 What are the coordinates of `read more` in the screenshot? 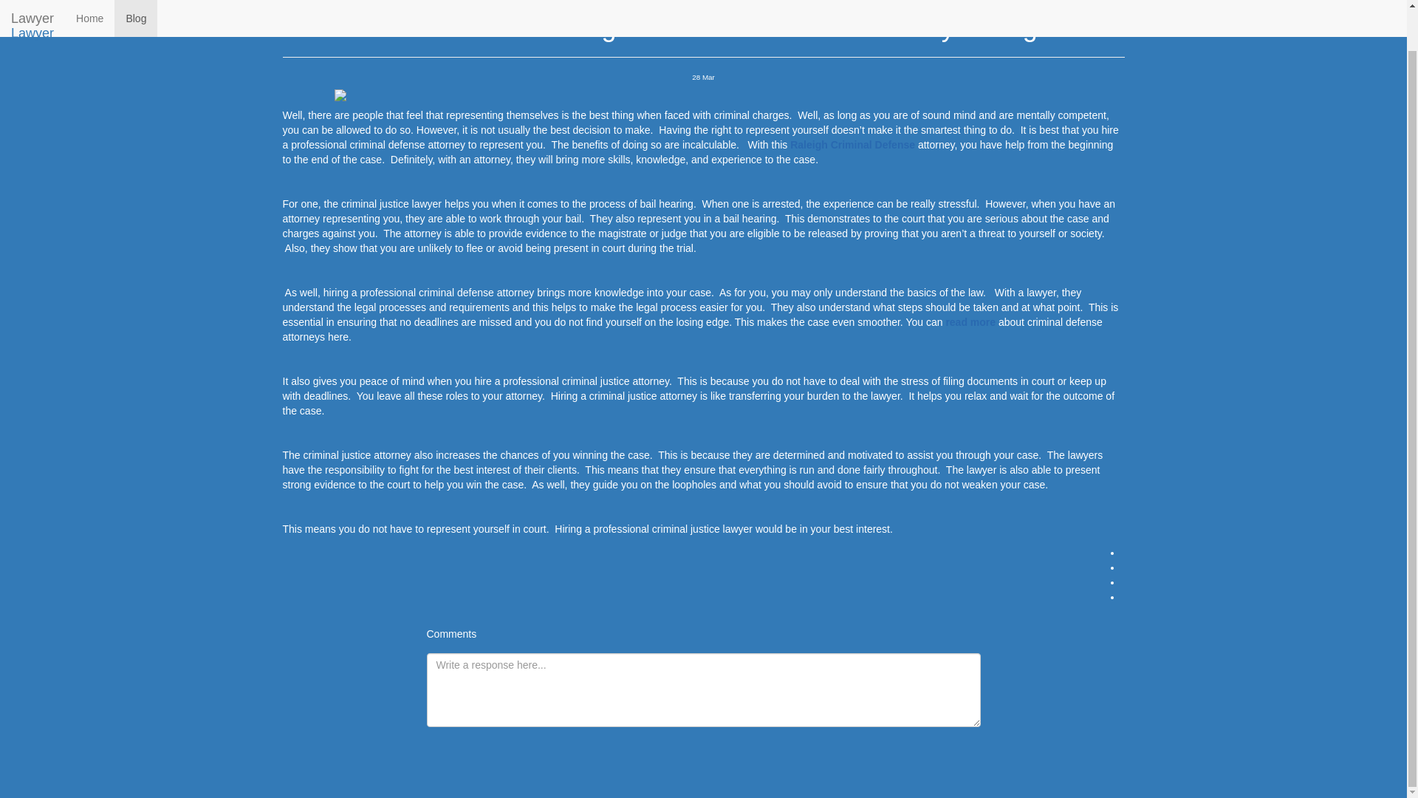 It's located at (970, 321).